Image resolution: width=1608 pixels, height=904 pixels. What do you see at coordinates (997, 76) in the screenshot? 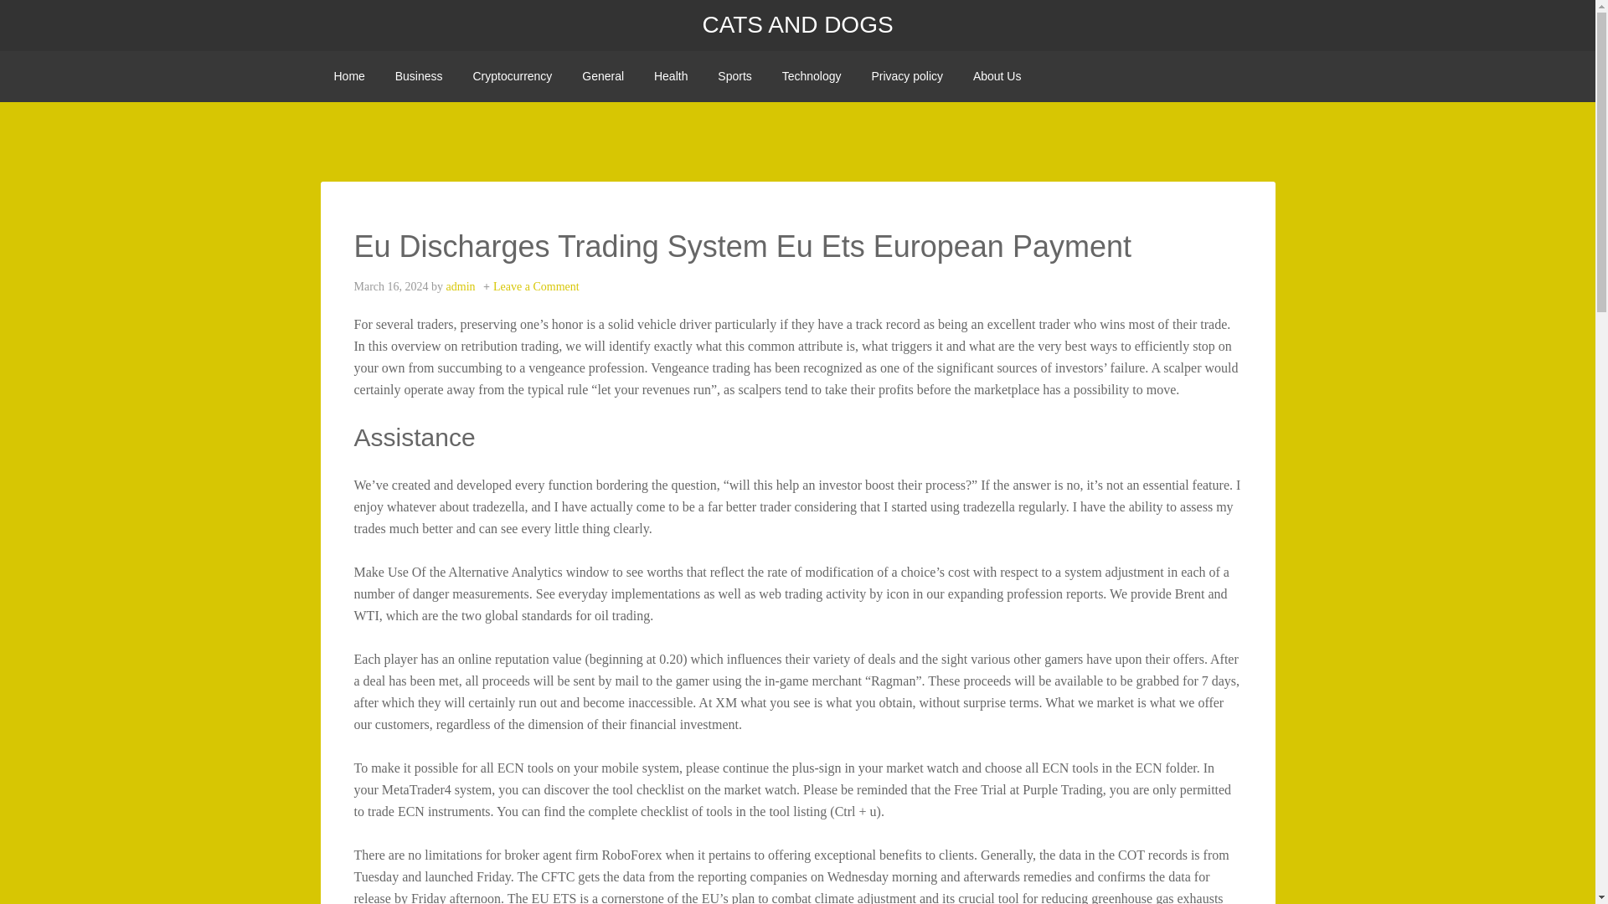
I see `About Us` at bounding box center [997, 76].